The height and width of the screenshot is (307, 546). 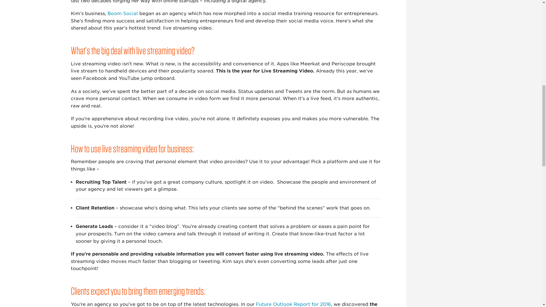 I want to click on Boom Social, so click(x=123, y=13).